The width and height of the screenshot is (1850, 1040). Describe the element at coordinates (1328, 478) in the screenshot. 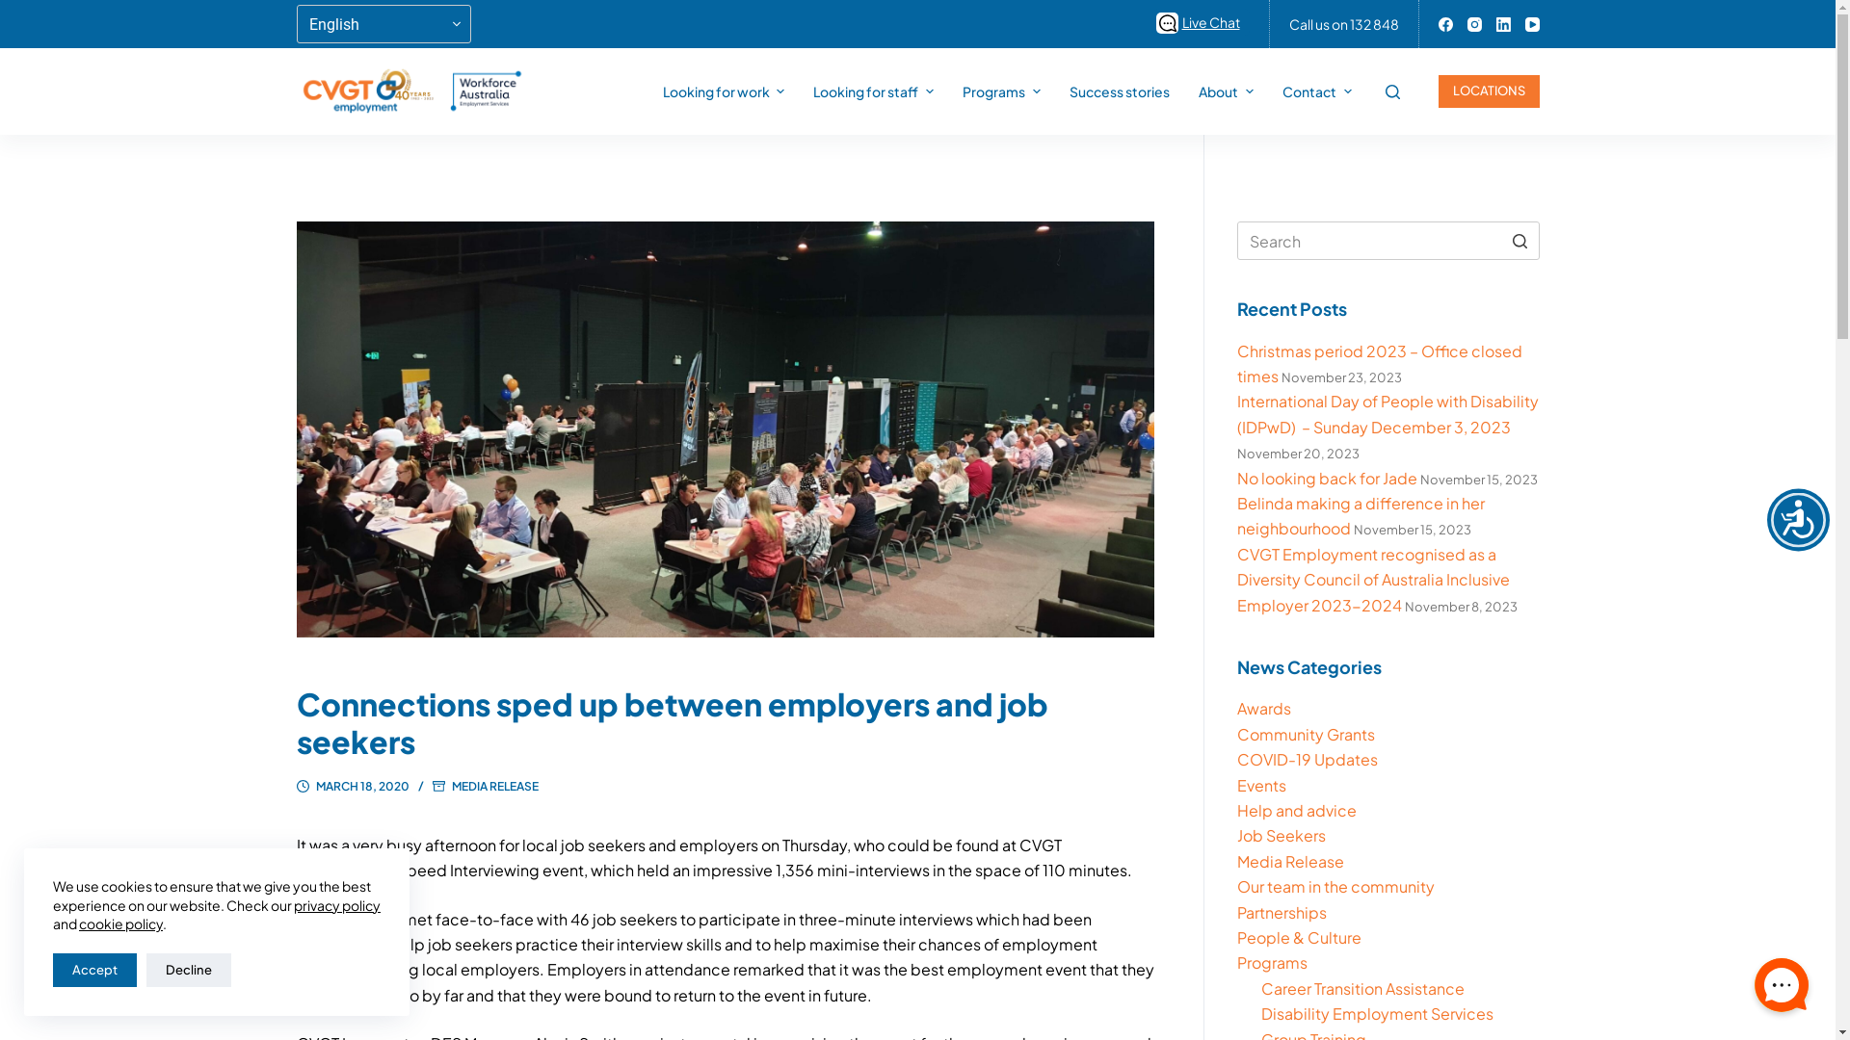

I see `No looking back for Jade` at that location.